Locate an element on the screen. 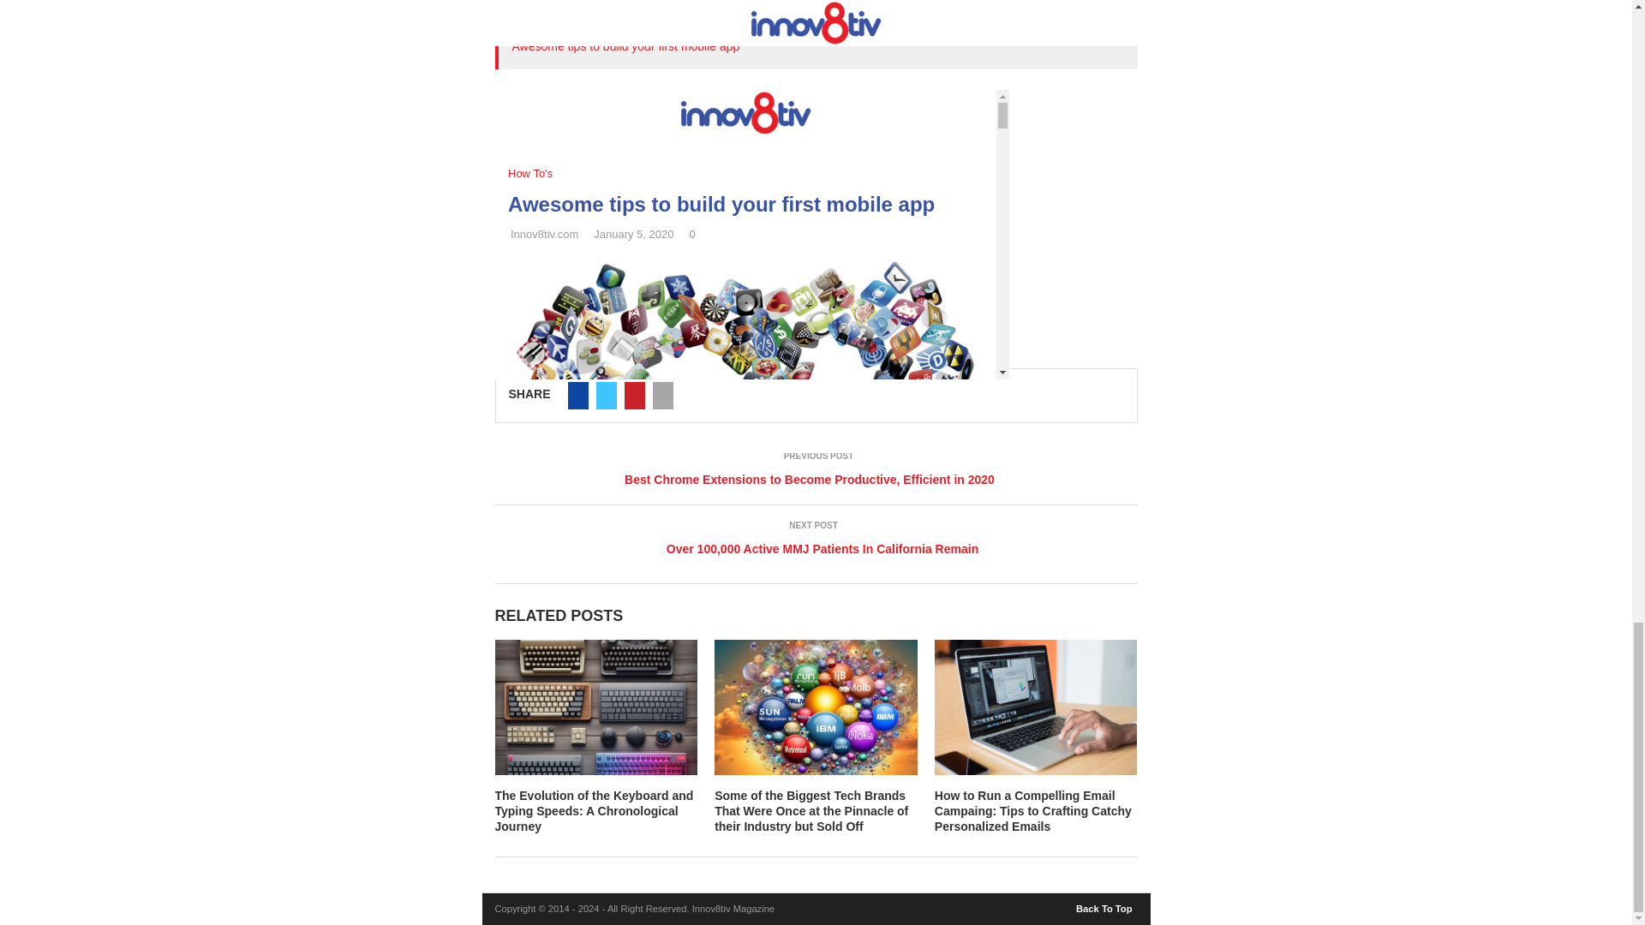  Over 100,000 Active MMJ Patients In California Remain is located at coordinates (816, 549).